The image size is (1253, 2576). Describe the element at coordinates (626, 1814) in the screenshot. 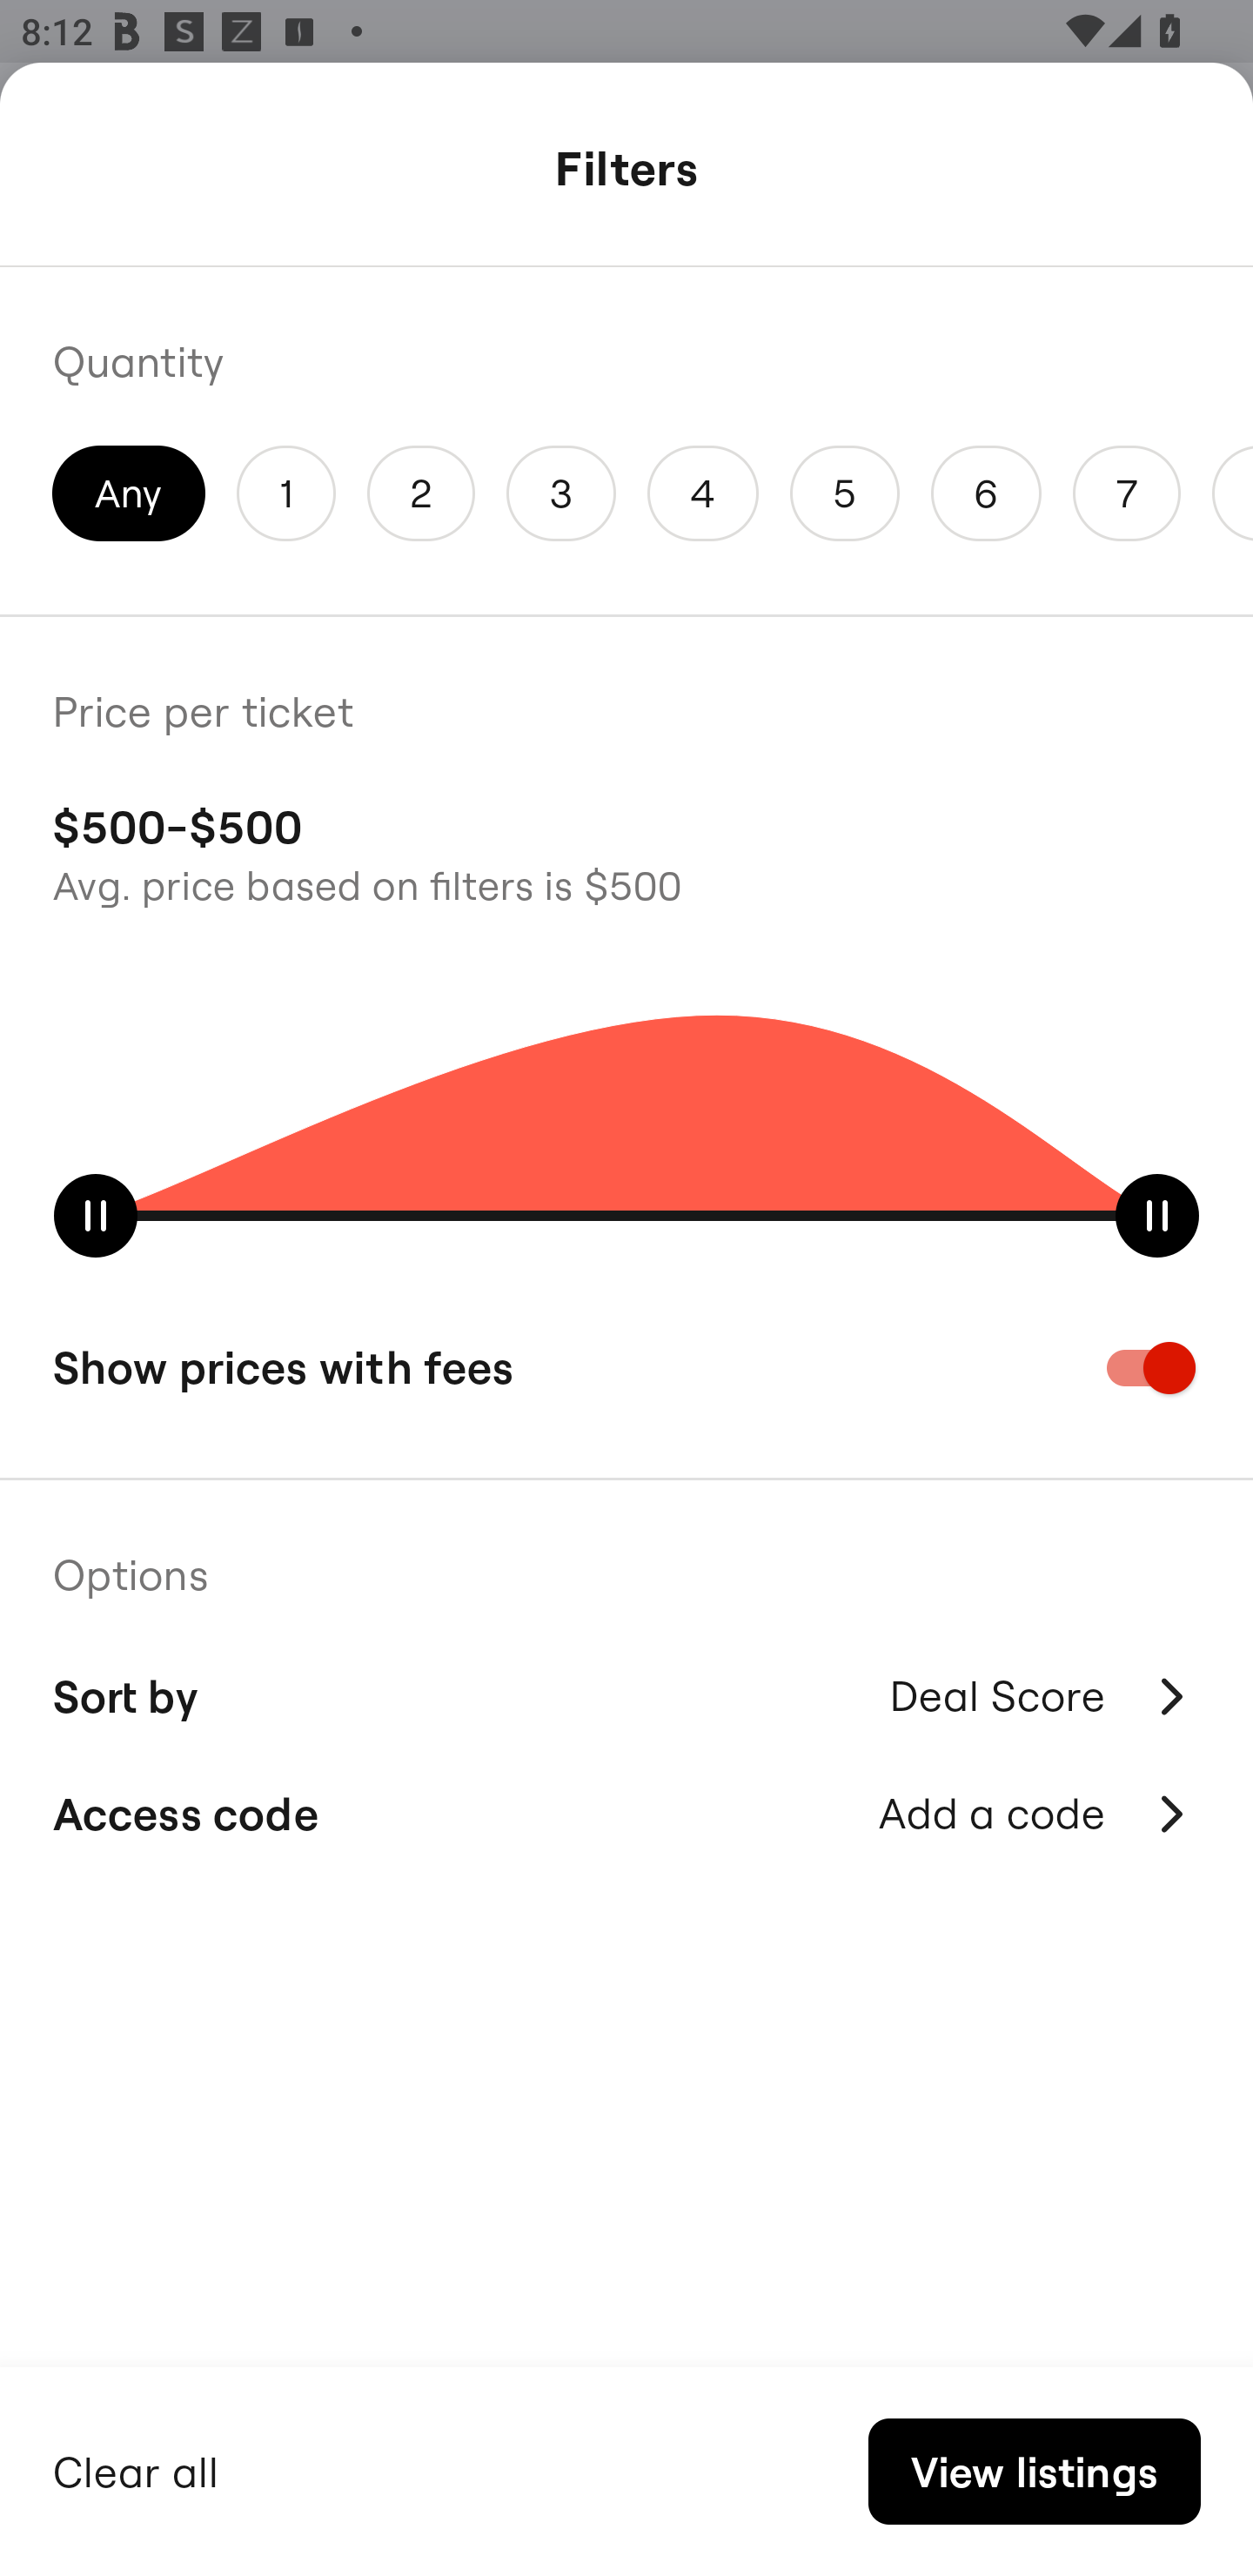

I see `Access code Add a code` at that location.